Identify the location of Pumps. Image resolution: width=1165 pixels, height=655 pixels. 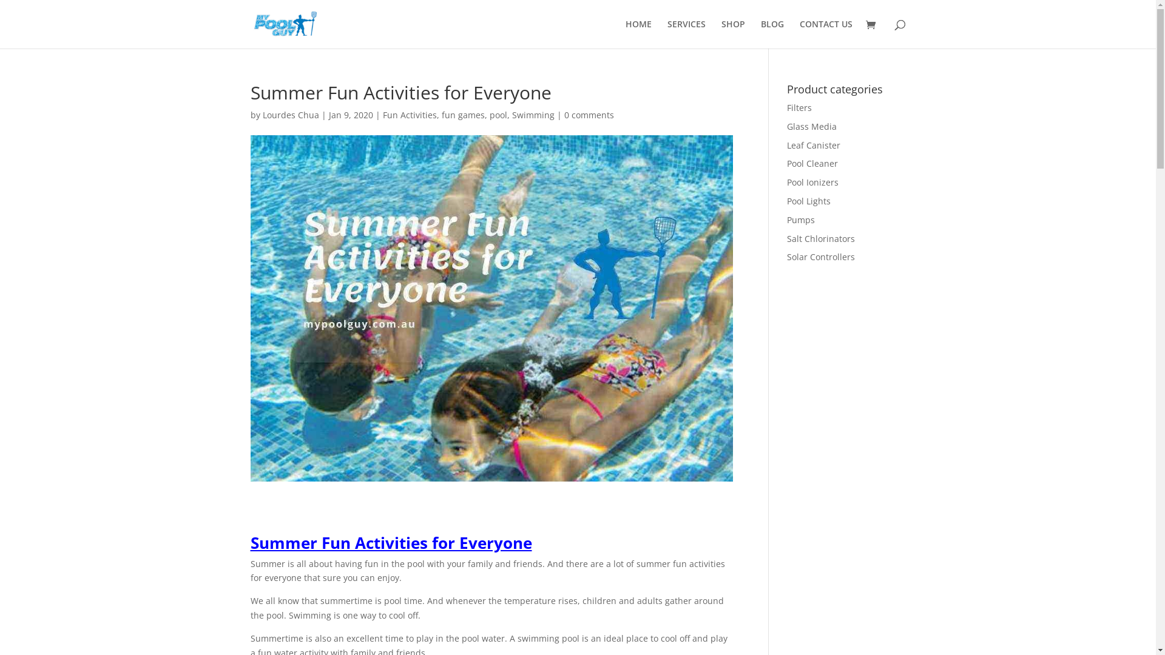
(801, 220).